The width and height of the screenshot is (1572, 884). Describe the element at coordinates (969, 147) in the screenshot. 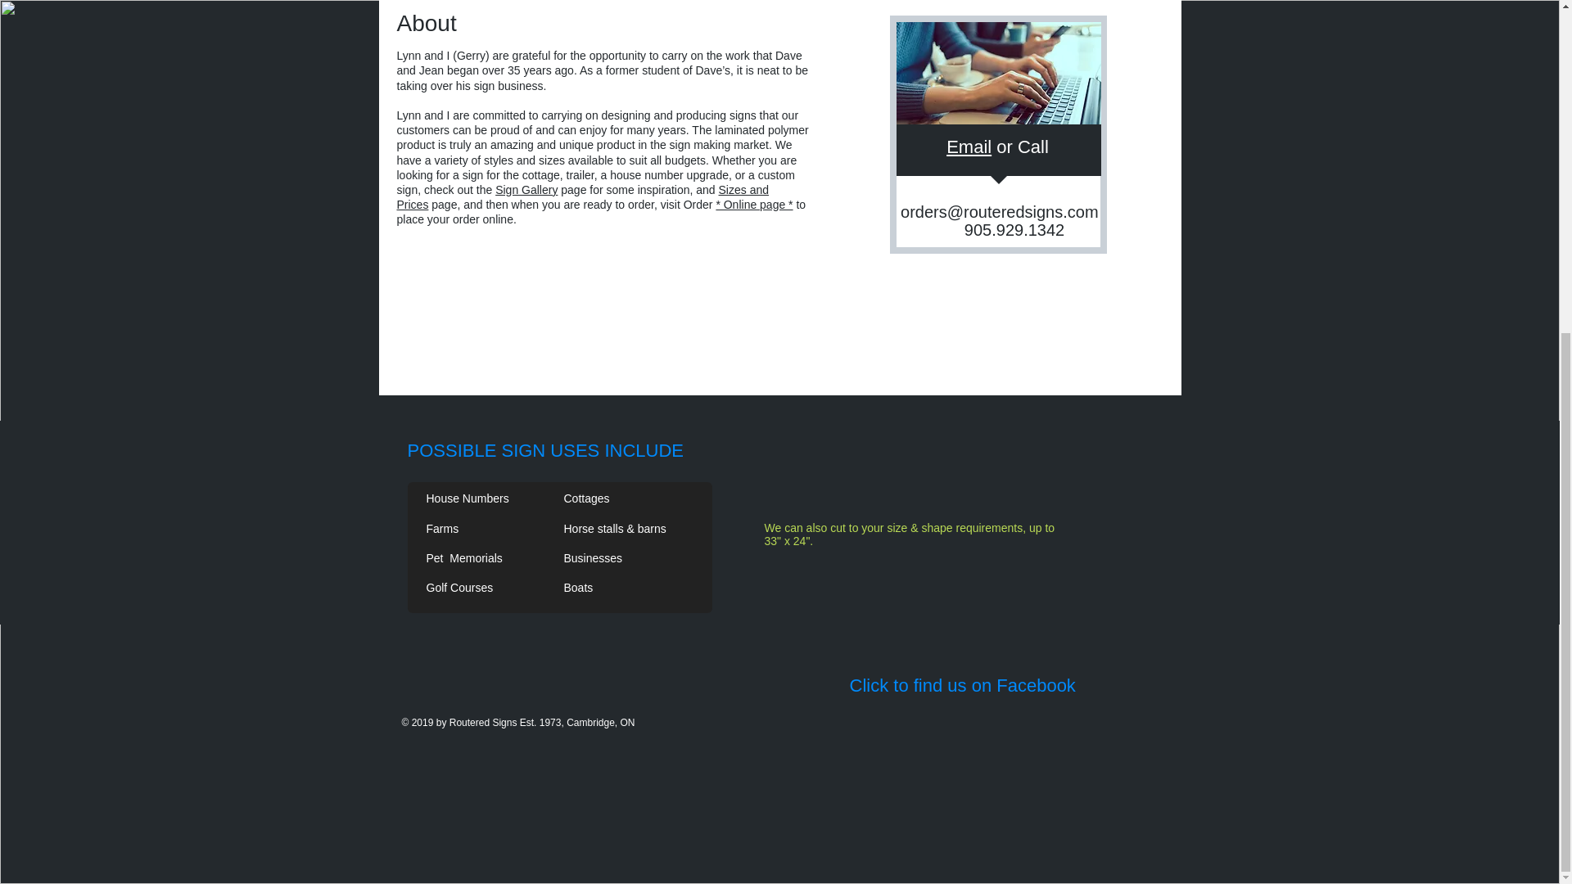

I see `Email` at that location.